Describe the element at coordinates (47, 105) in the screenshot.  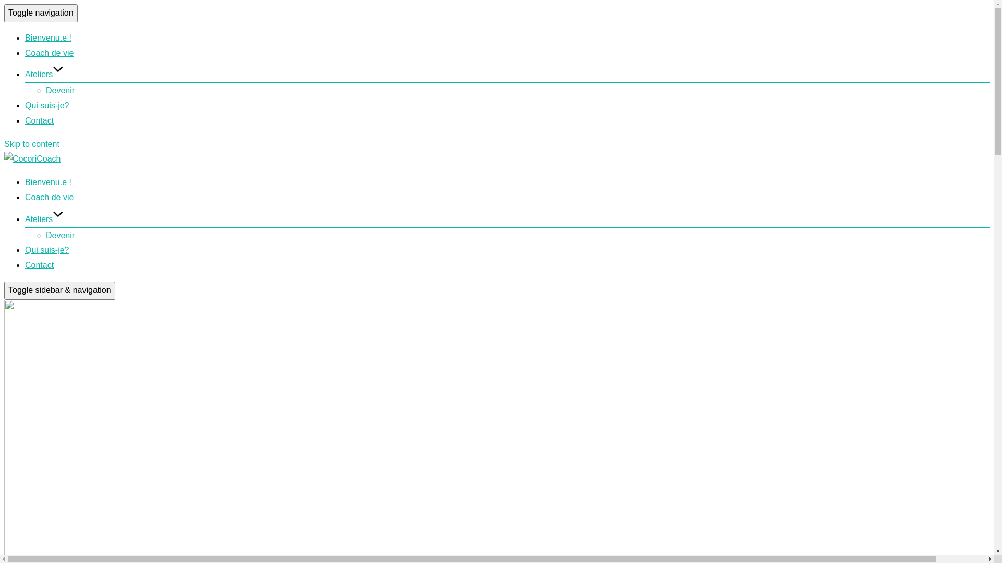
I see `Qui suis-je?` at that location.